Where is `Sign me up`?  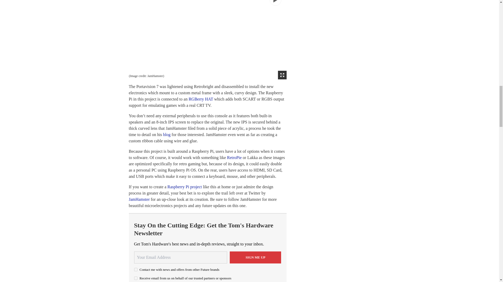
Sign me up is located at coordinates (255, 257).